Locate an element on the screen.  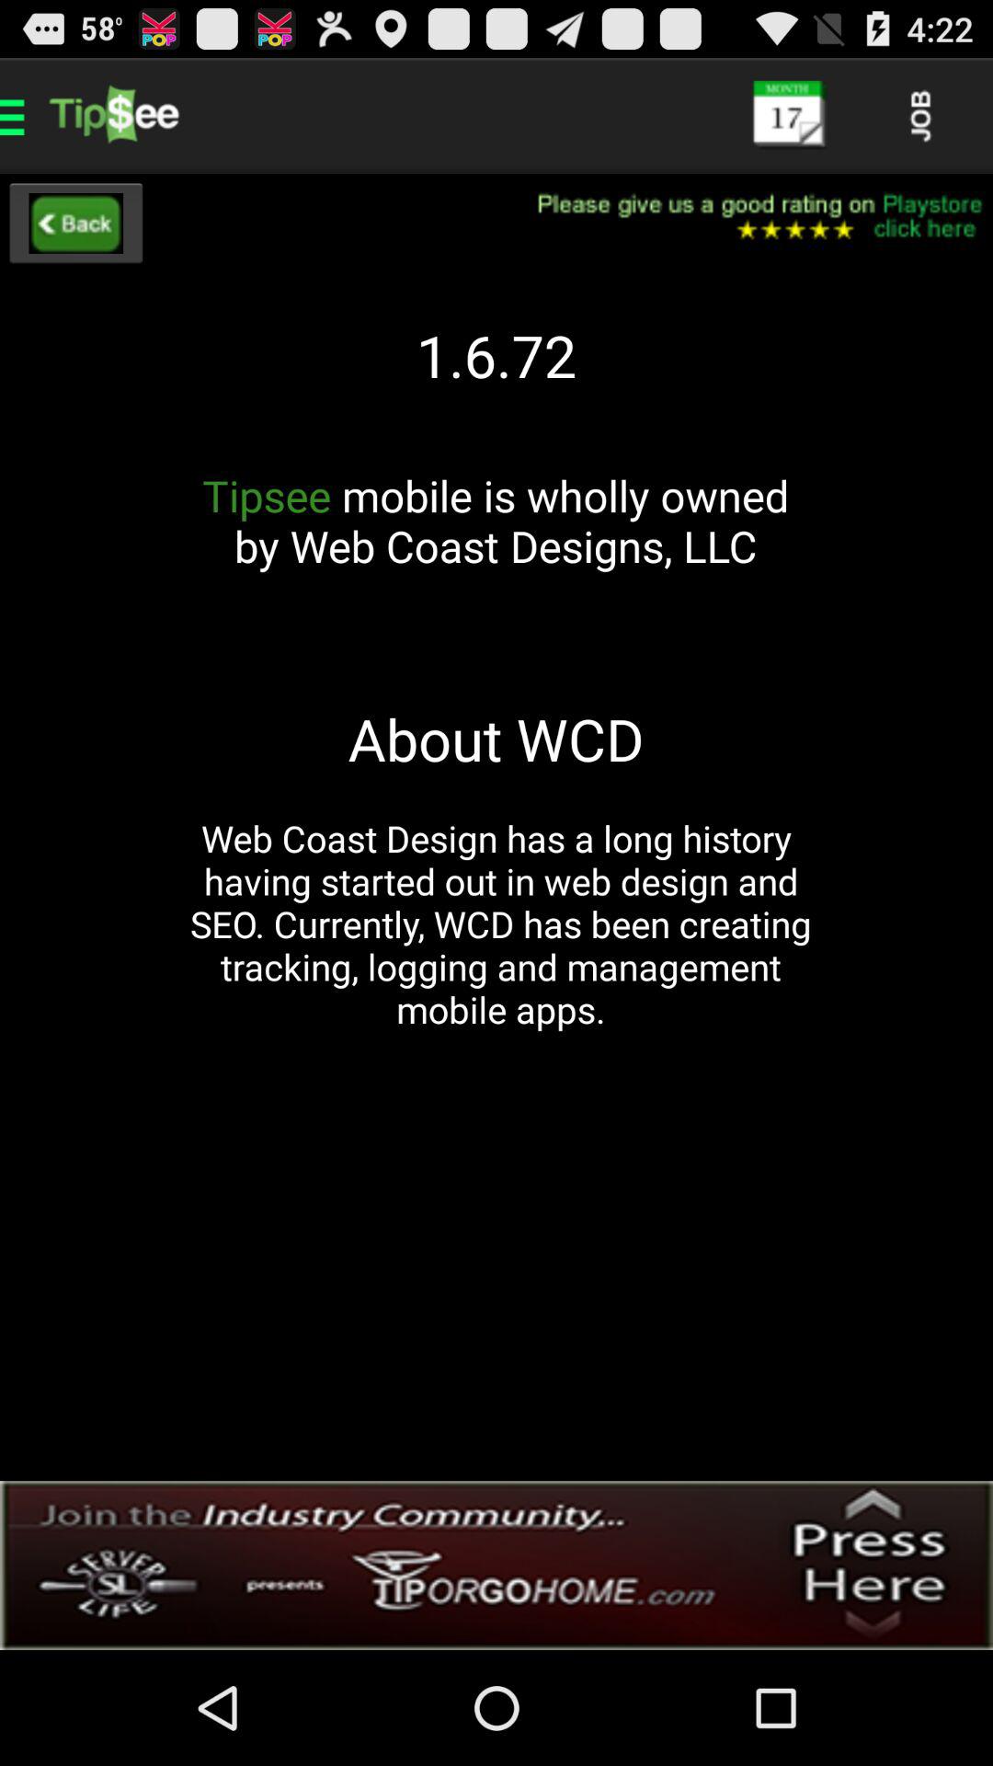
turn on the tipsee mobile is is located at coordinates (496, 546).